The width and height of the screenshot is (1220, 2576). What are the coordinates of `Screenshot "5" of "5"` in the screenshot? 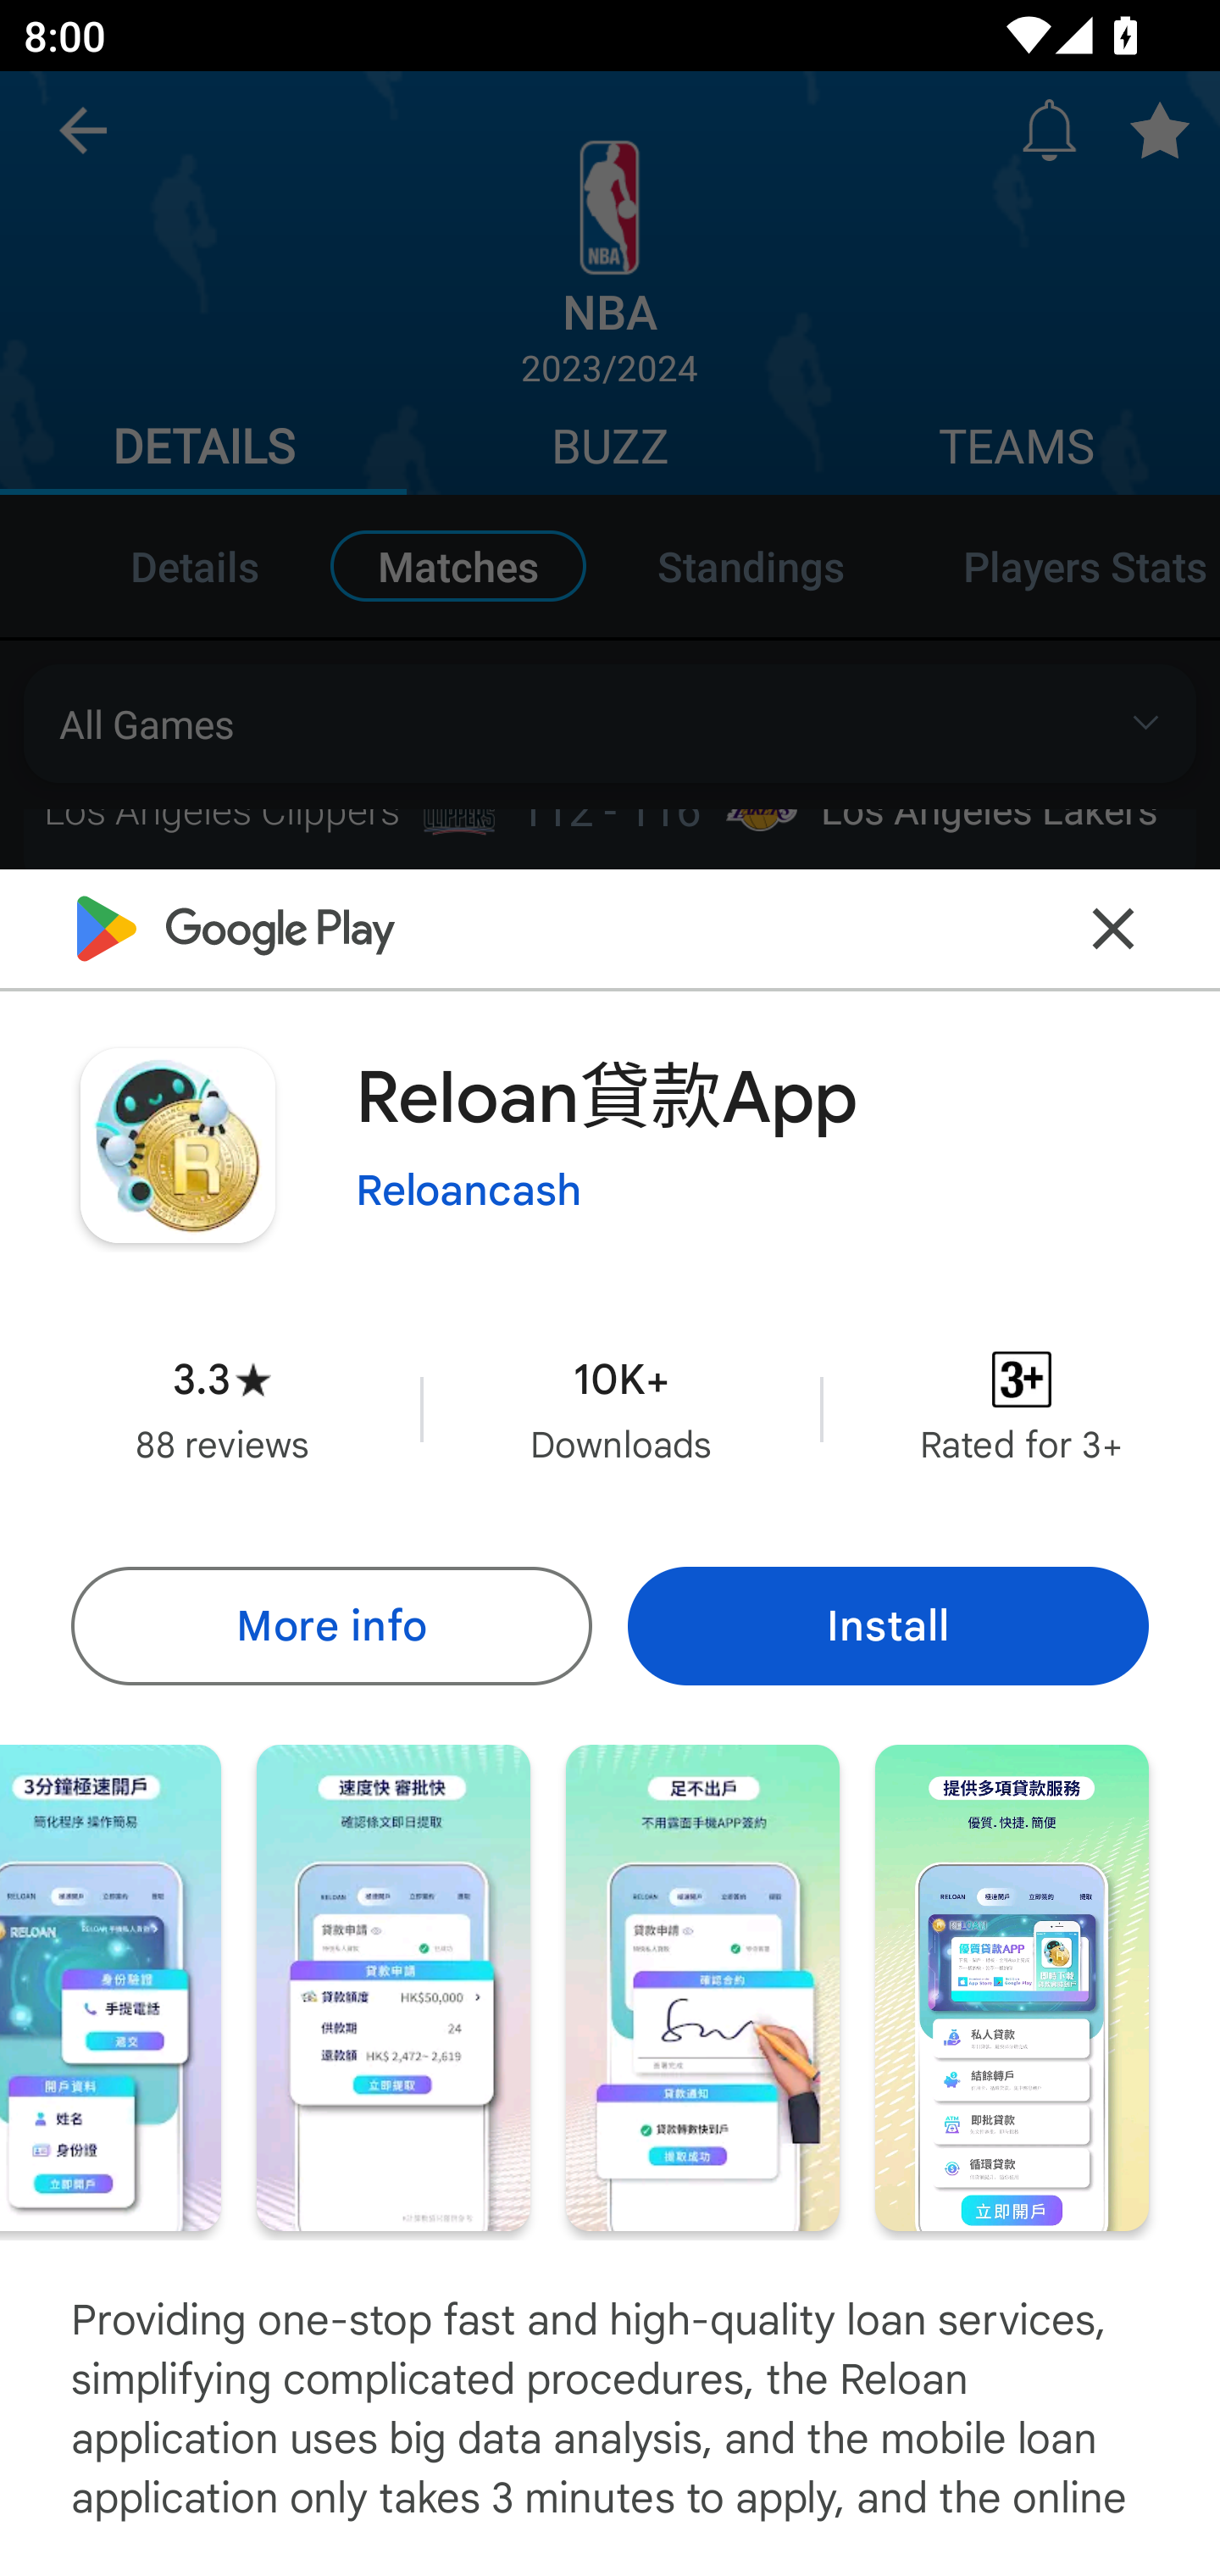 It's located at (1012, 1987).